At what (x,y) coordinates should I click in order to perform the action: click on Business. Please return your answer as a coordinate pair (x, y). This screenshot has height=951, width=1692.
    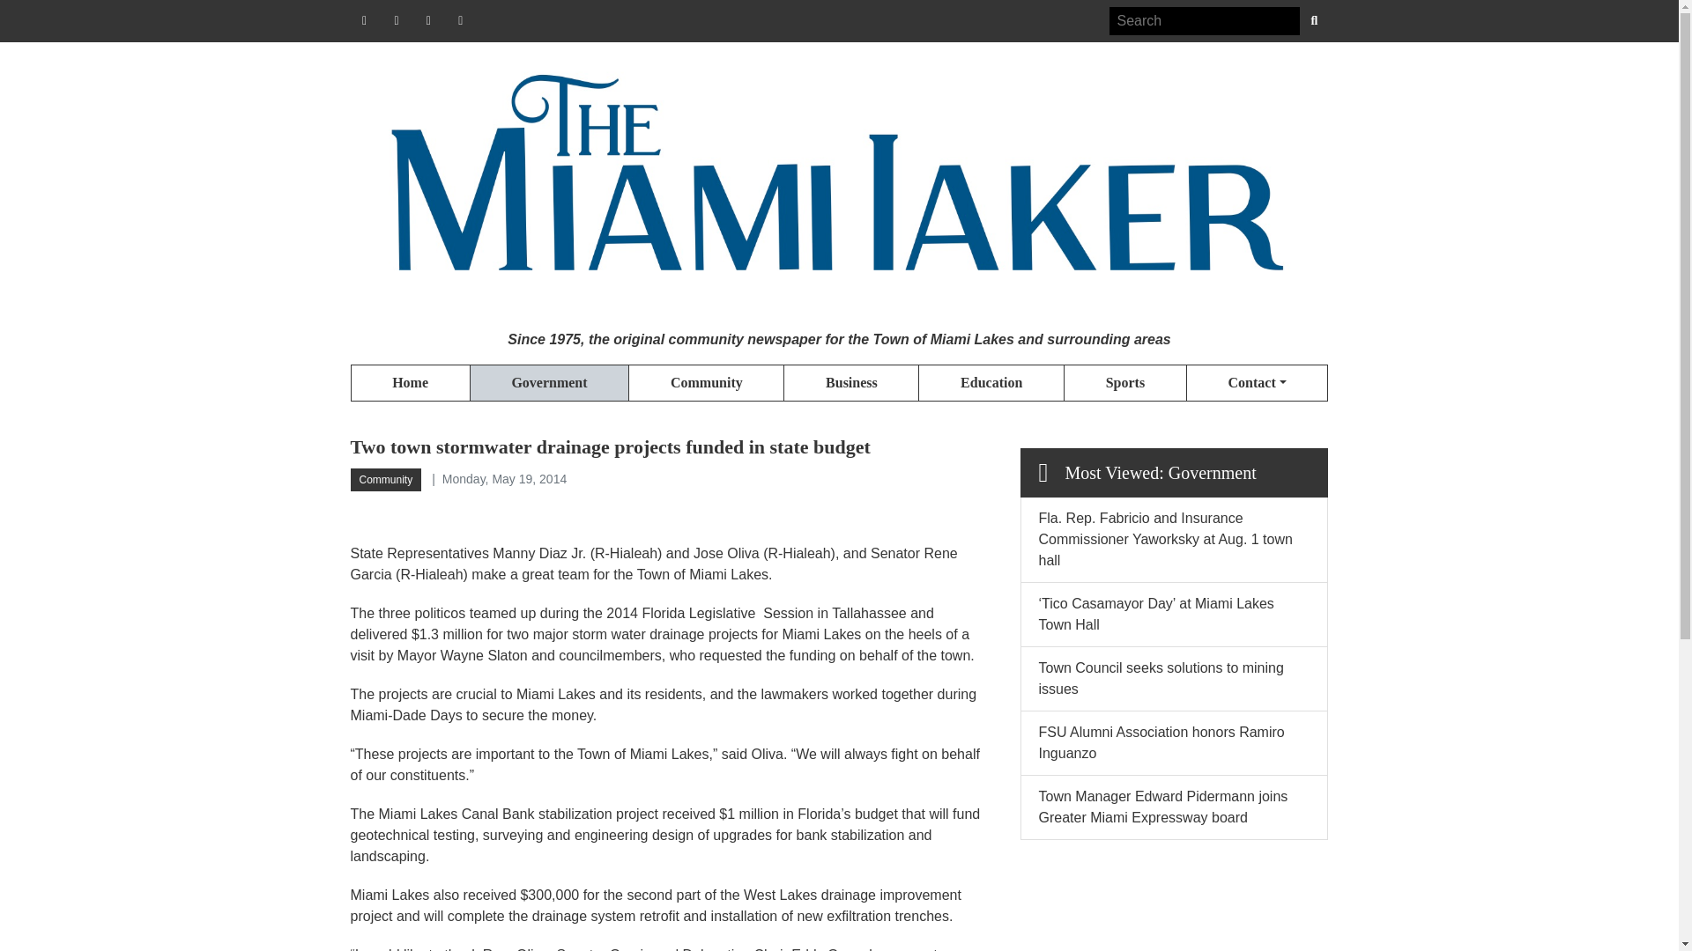
    Looking at the image, I should click on (850, 382).